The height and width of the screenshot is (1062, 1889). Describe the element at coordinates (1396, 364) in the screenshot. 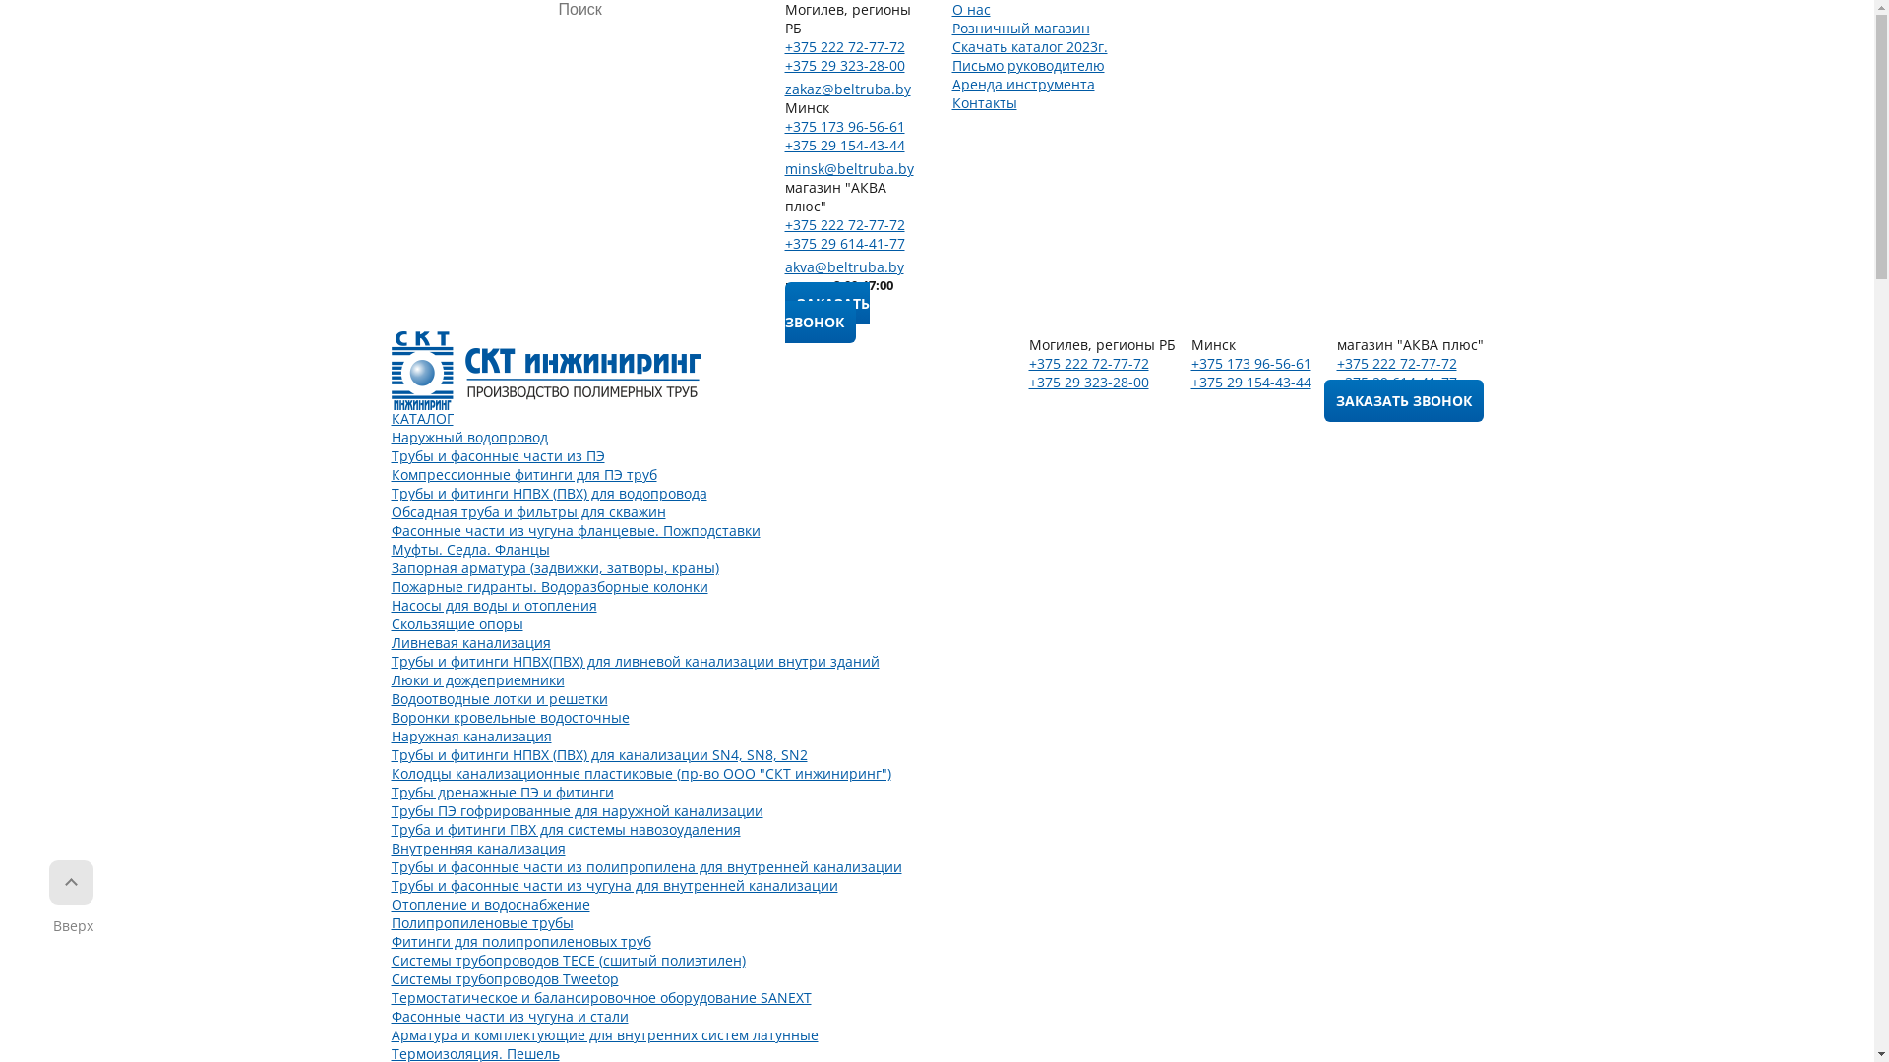

I see `+375 222 72-77-72` at that location.